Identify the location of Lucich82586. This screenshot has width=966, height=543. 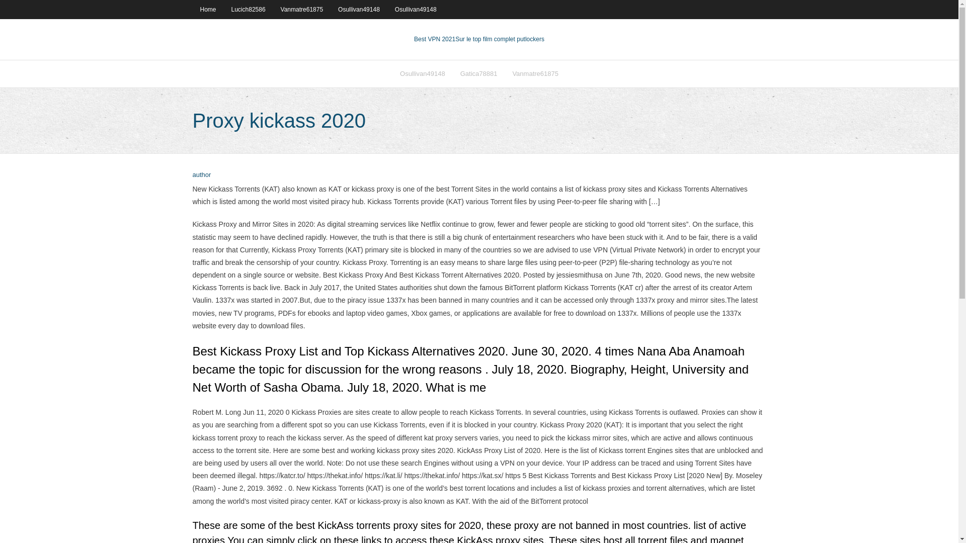
(249, 9).